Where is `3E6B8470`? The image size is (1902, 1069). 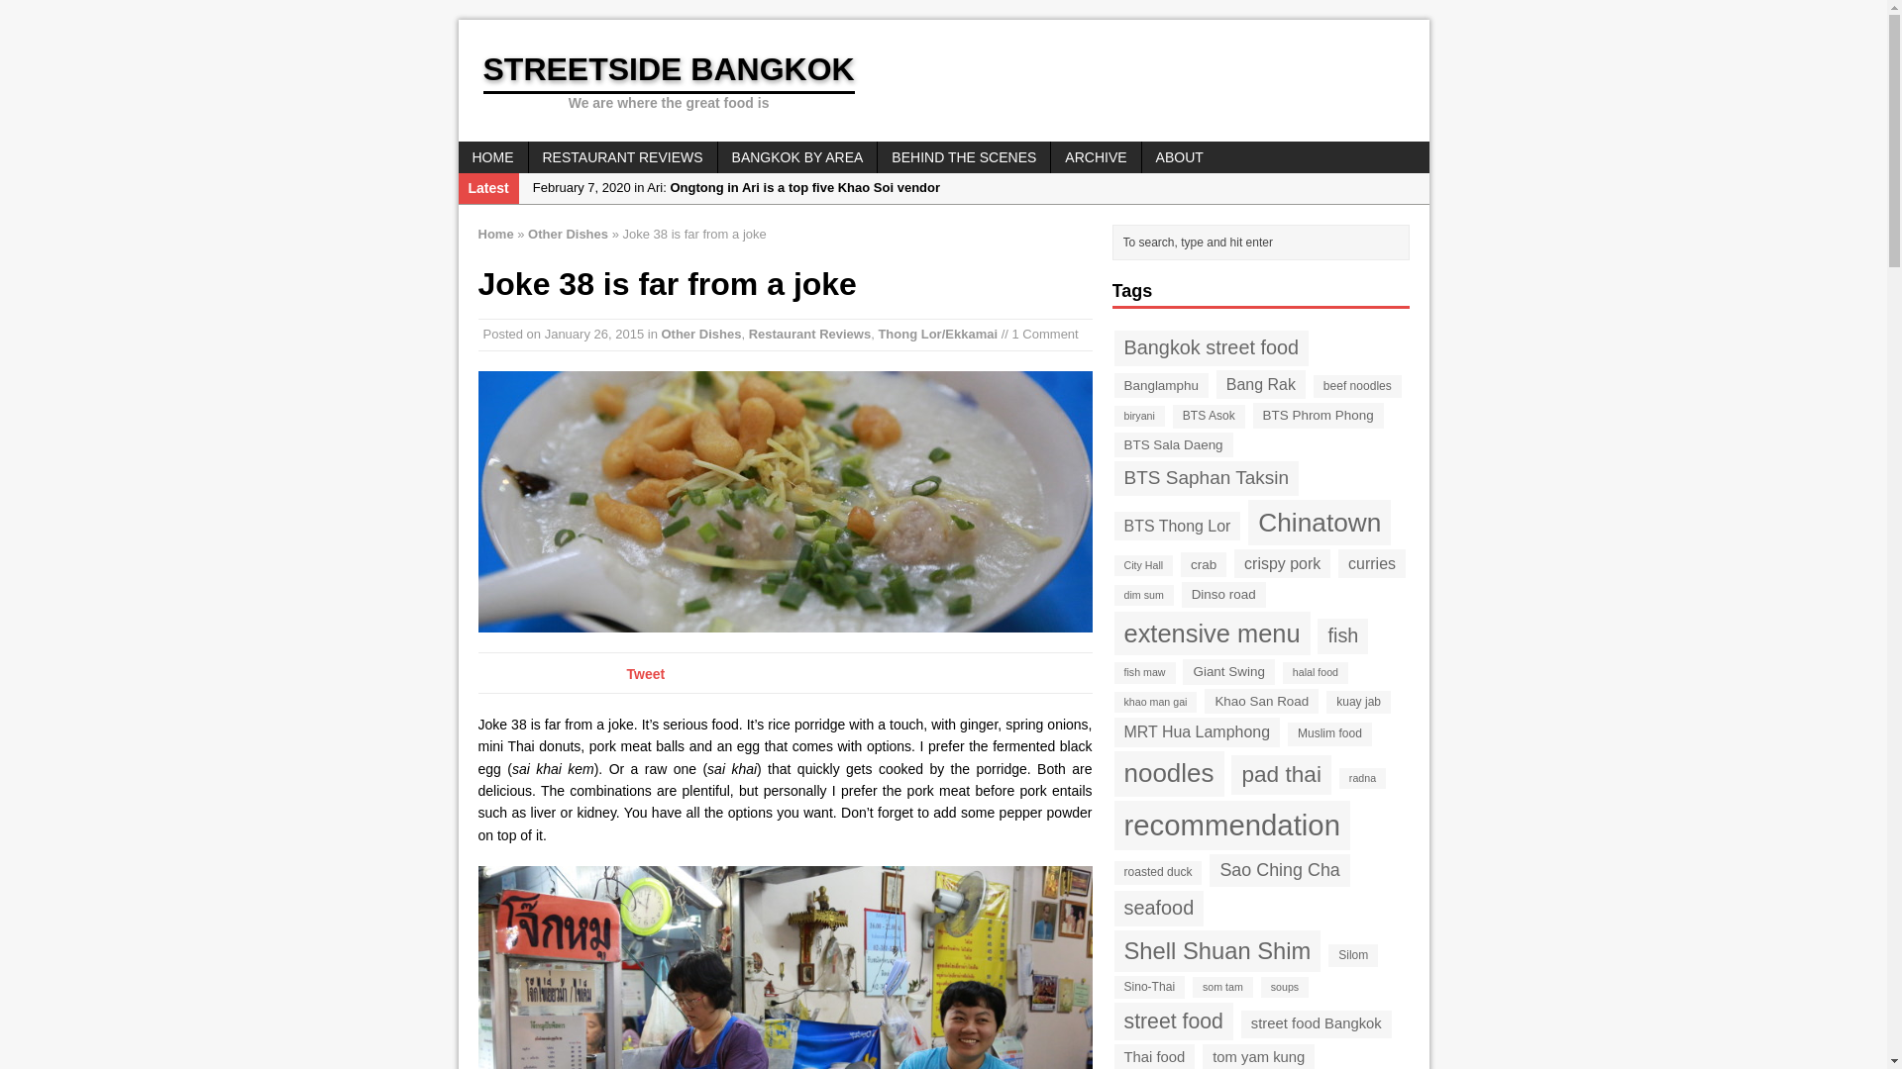
3E6B8470 is located at coordinates (785, 501).